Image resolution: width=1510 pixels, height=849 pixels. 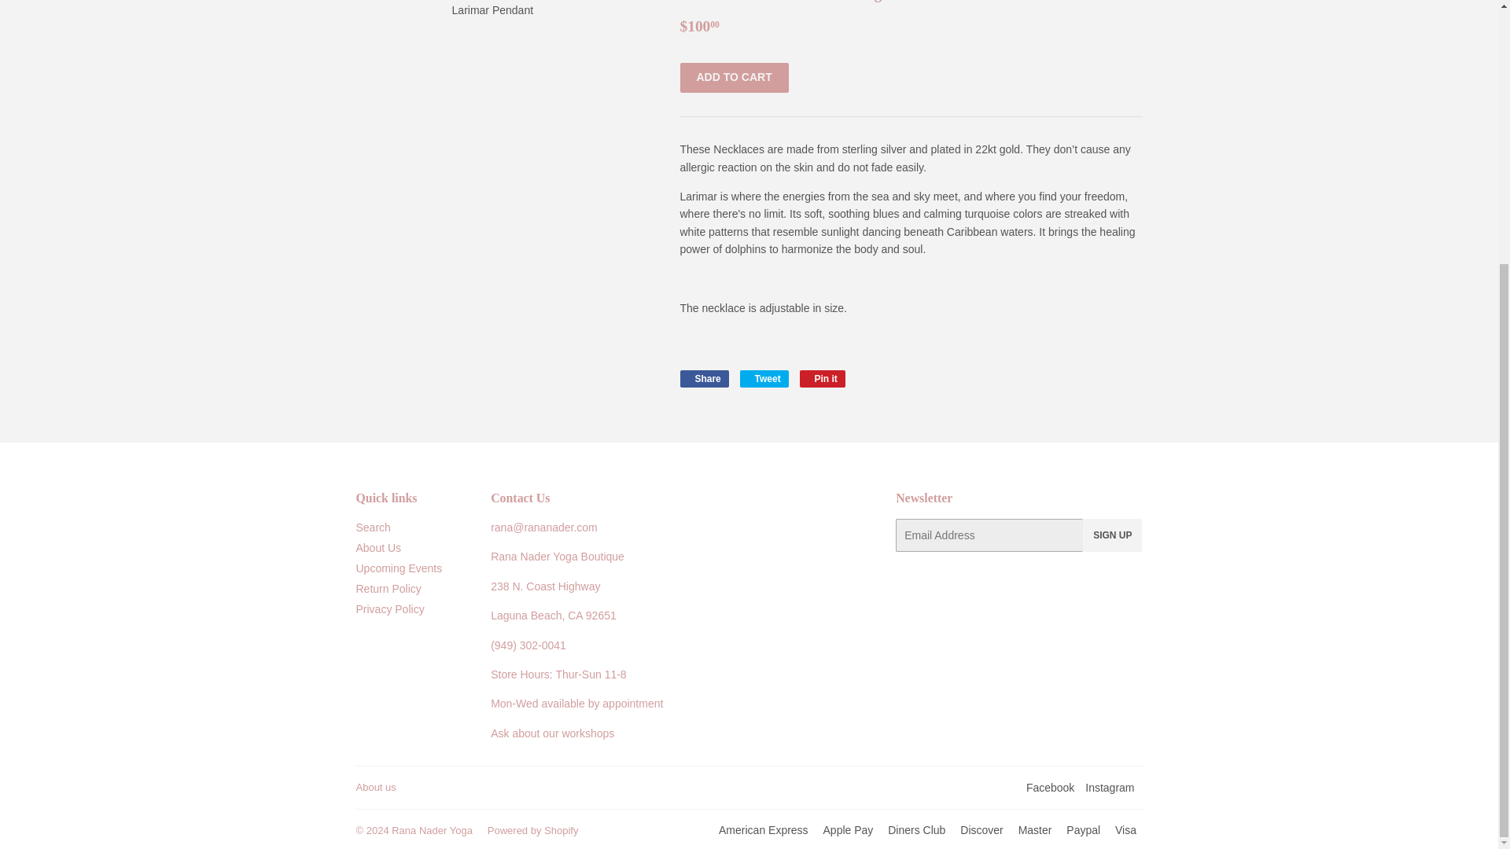 I want to click on Privacy Policy, so click(x=764, y=378).